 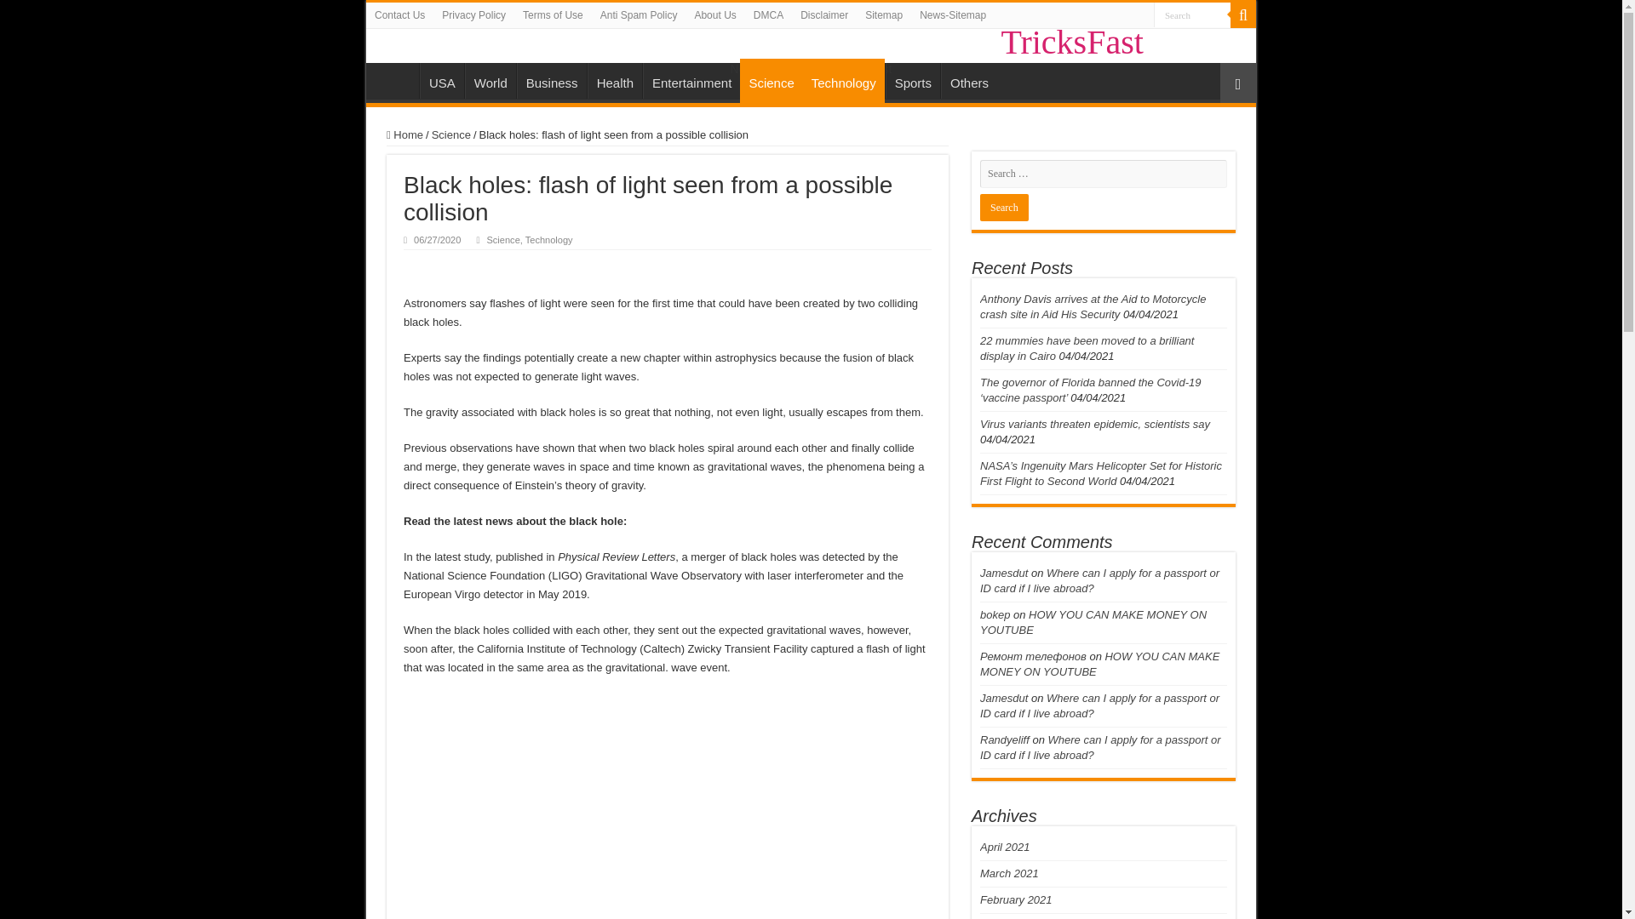 I want to click on Entertainment, so click(x=691, y=80).